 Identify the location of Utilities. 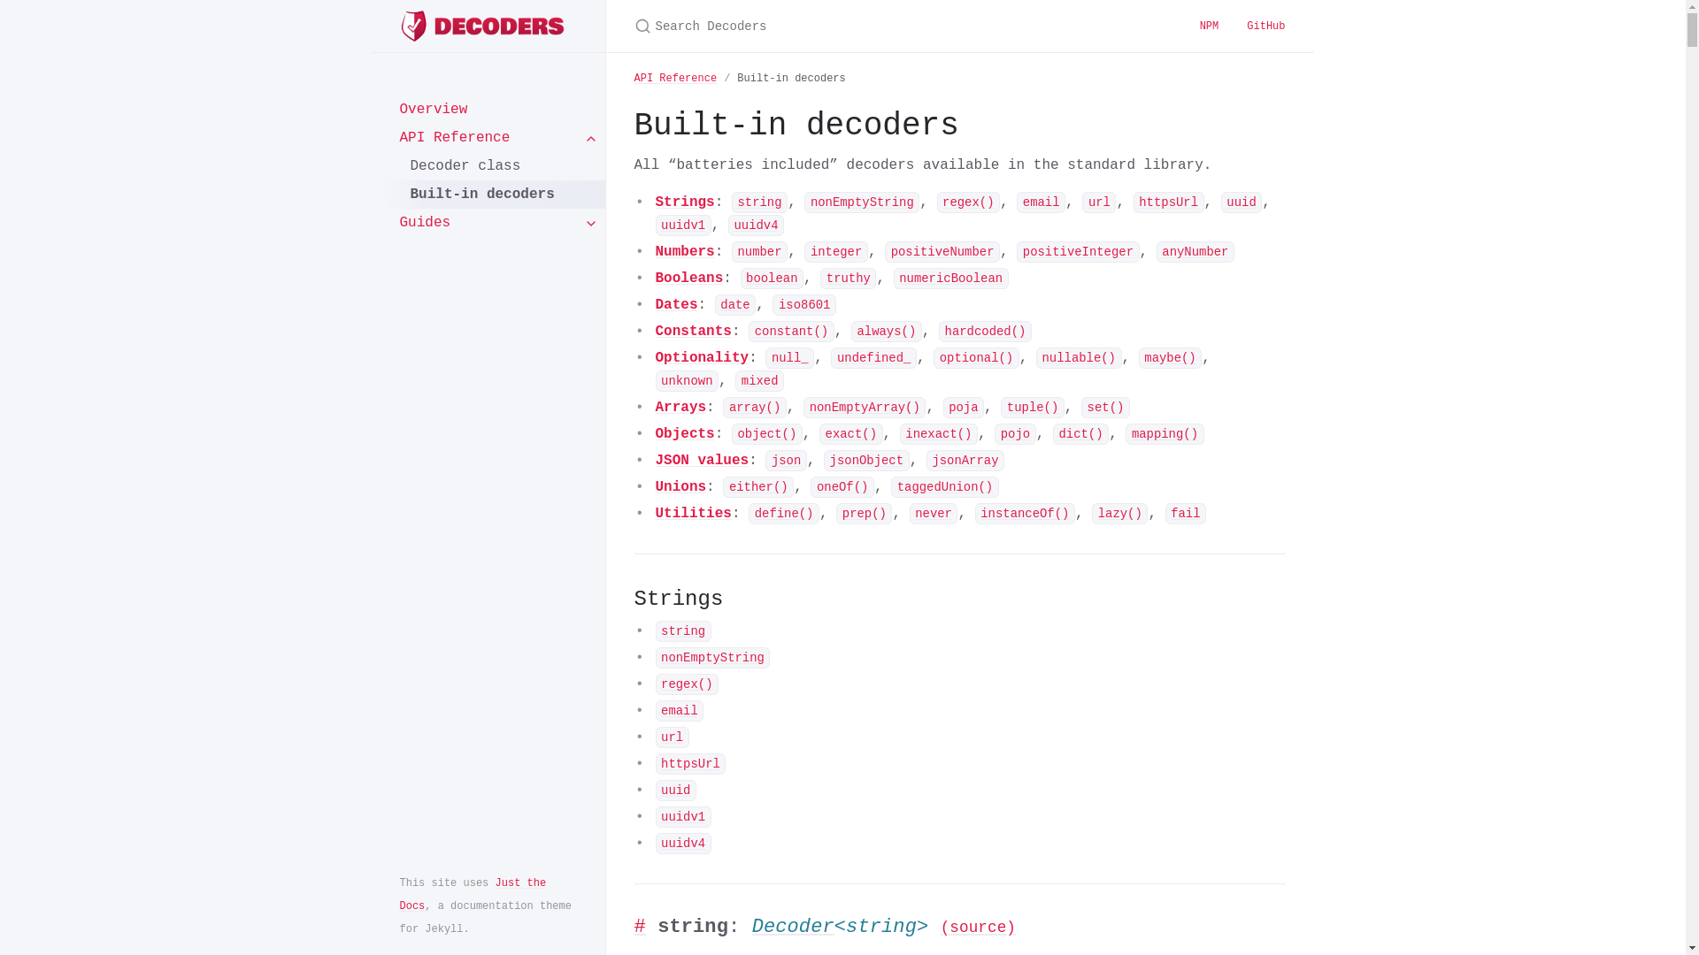
(693, 514).